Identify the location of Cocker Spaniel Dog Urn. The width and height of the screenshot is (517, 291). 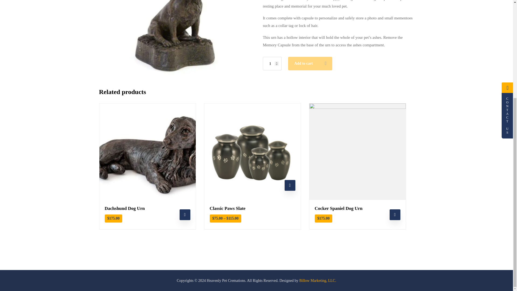
(357, 212).